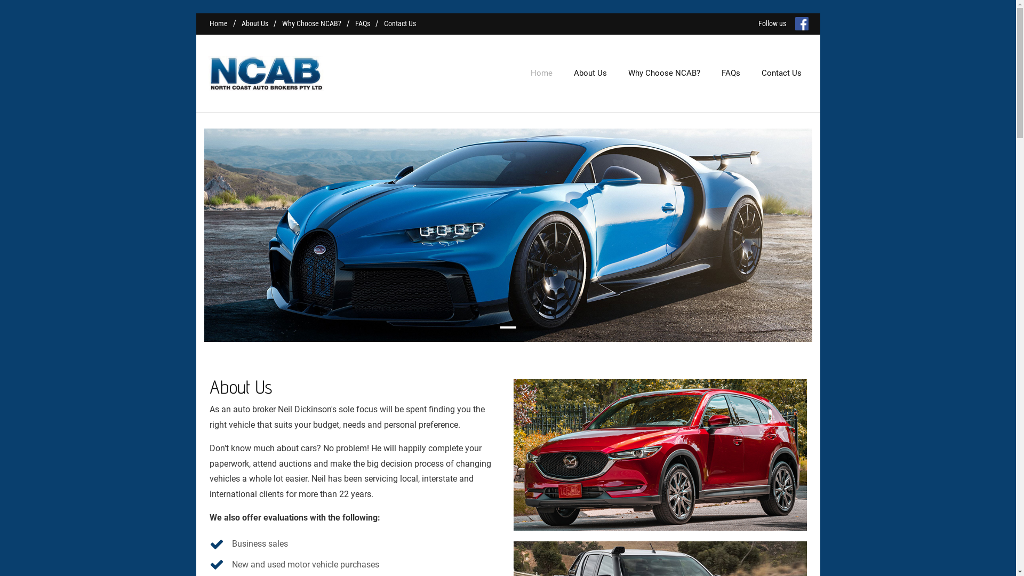 Image resolution: width=1024 pixels, height=576 pixels. Describe the element at coordinates (665, 74) in the screenshot. I see `Why Choose NCAB?` at that location.